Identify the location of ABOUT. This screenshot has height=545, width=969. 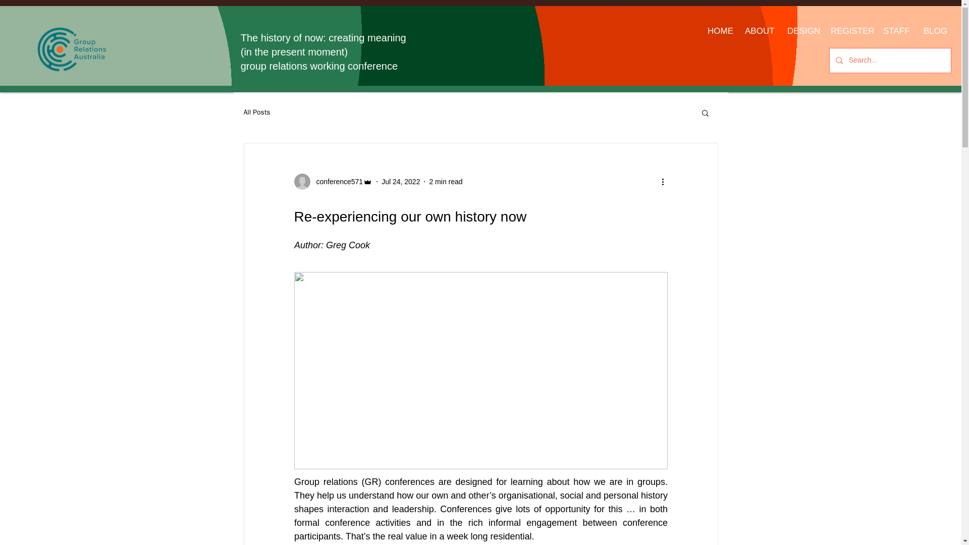
(759, 31).